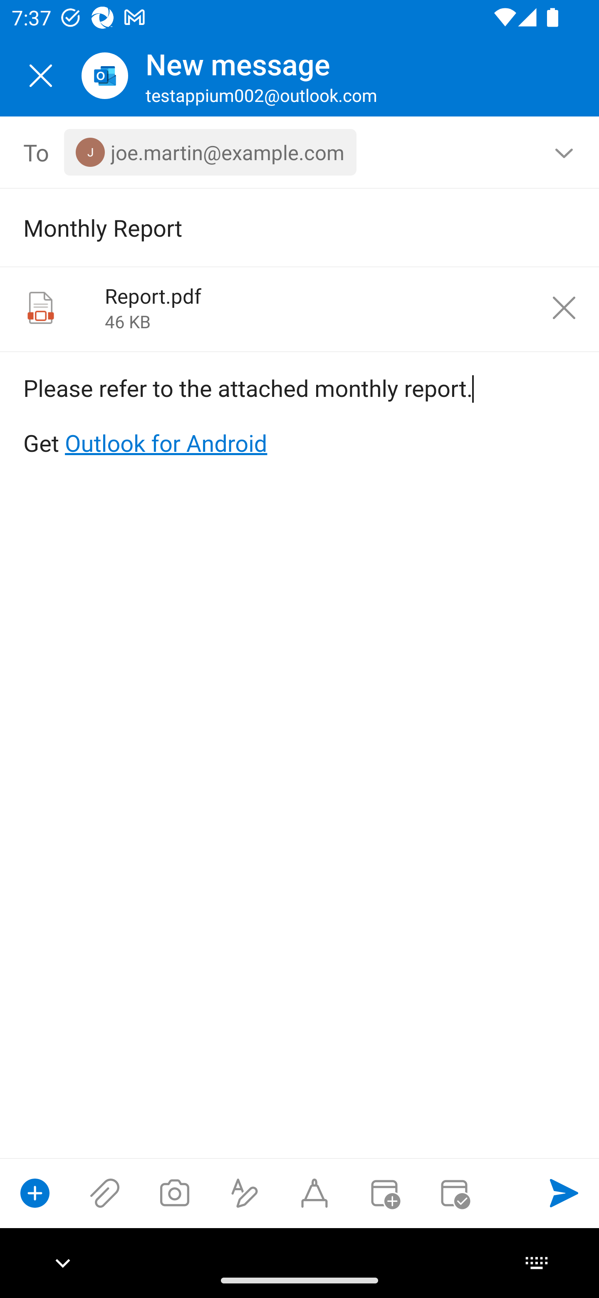 The height and width of the screenshot is (1298, 599). Describe the element at coordinates (105, 1193) in the screenshot. I see `Attach files` at that location.